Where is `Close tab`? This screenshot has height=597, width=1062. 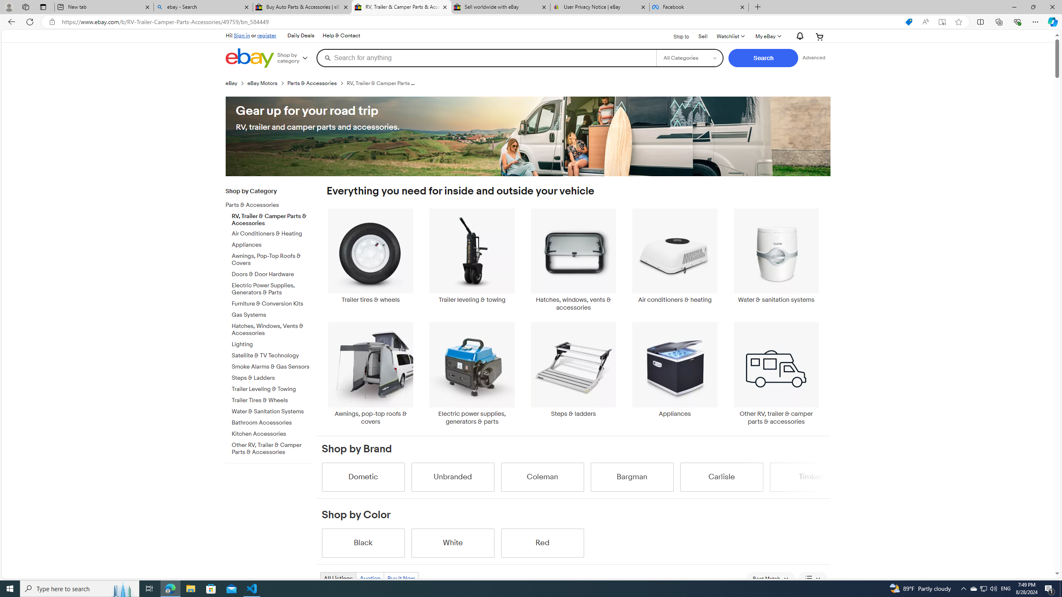 Close tab is located at coordinates (742, 7).